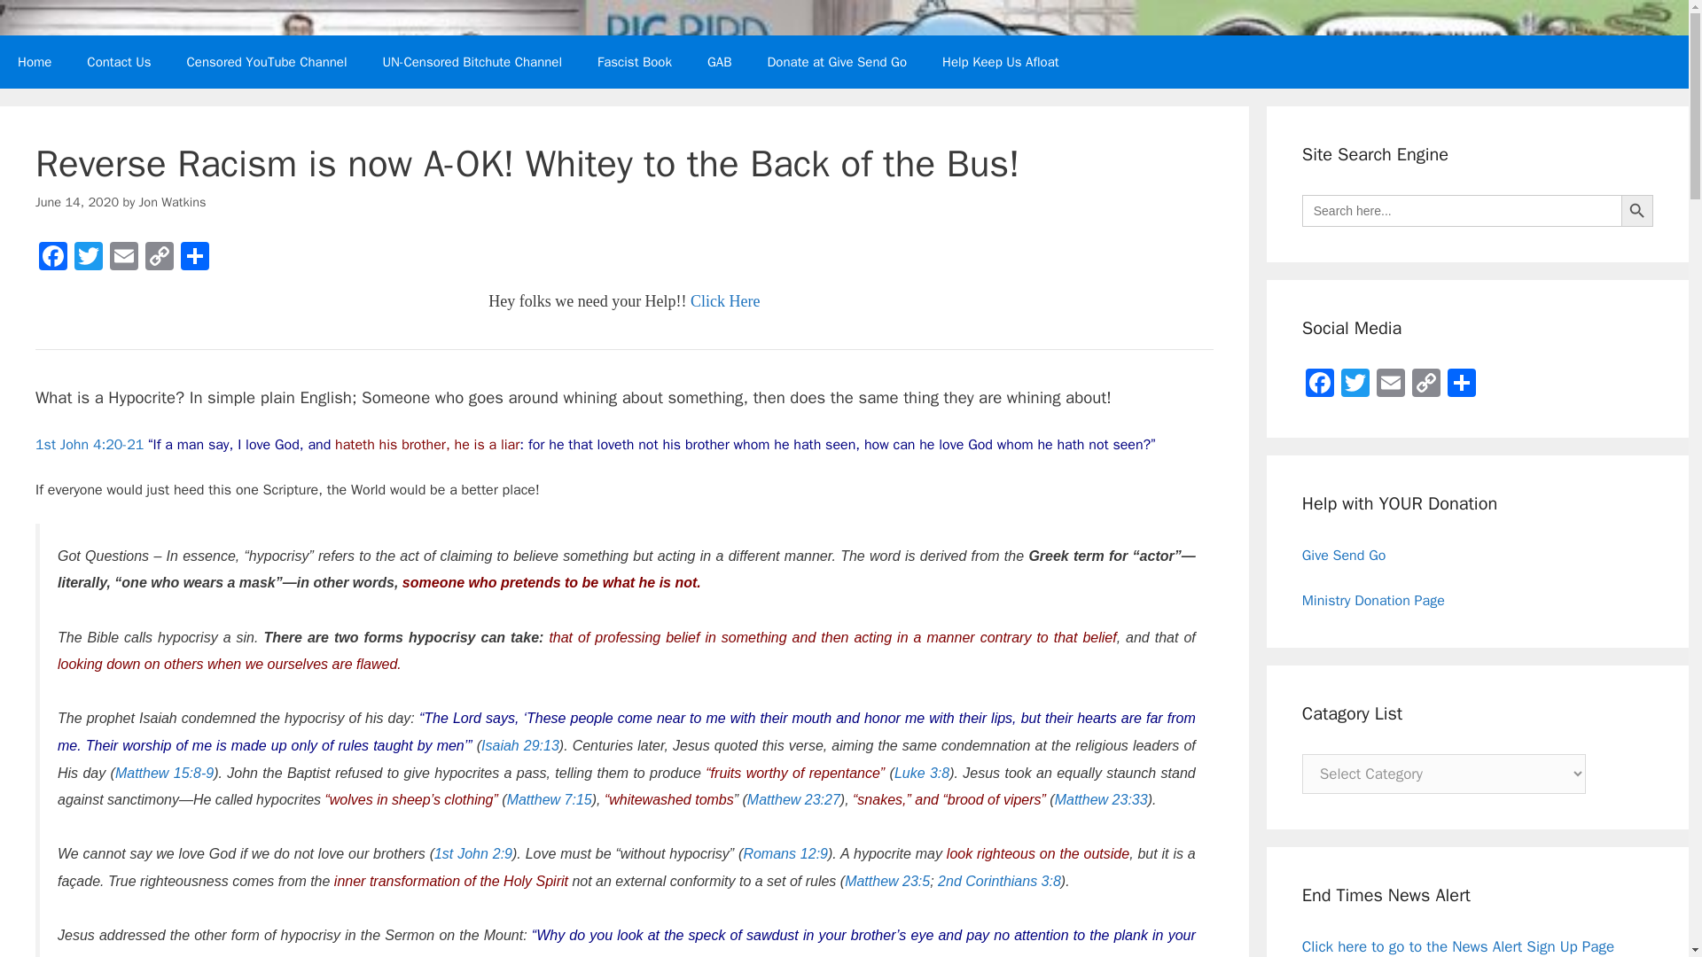 The width and height of the screenshot is (1702, 957). I want to click on Matthew 7:15, so click(550, 799).